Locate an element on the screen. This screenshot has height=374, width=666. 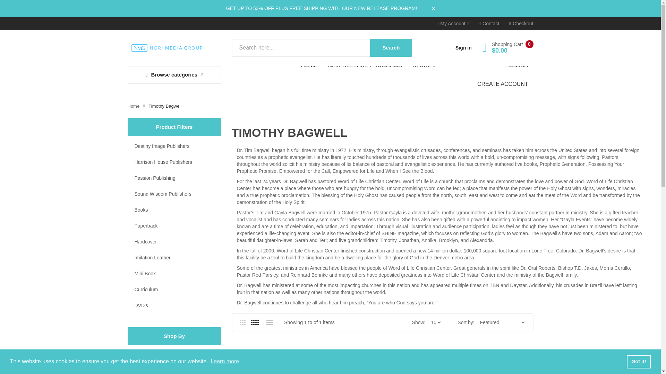
NEW RELEASE PROGRAMS is located at coordinates (365, 65).